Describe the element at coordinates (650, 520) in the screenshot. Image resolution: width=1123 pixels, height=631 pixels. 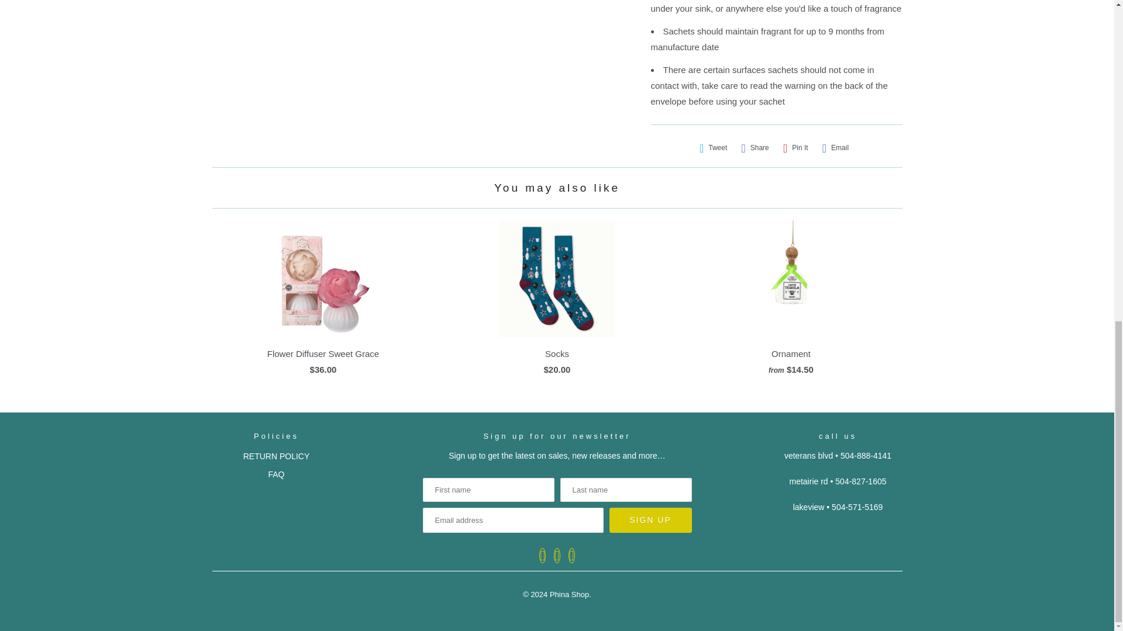
I see `Sign Up` at that location.